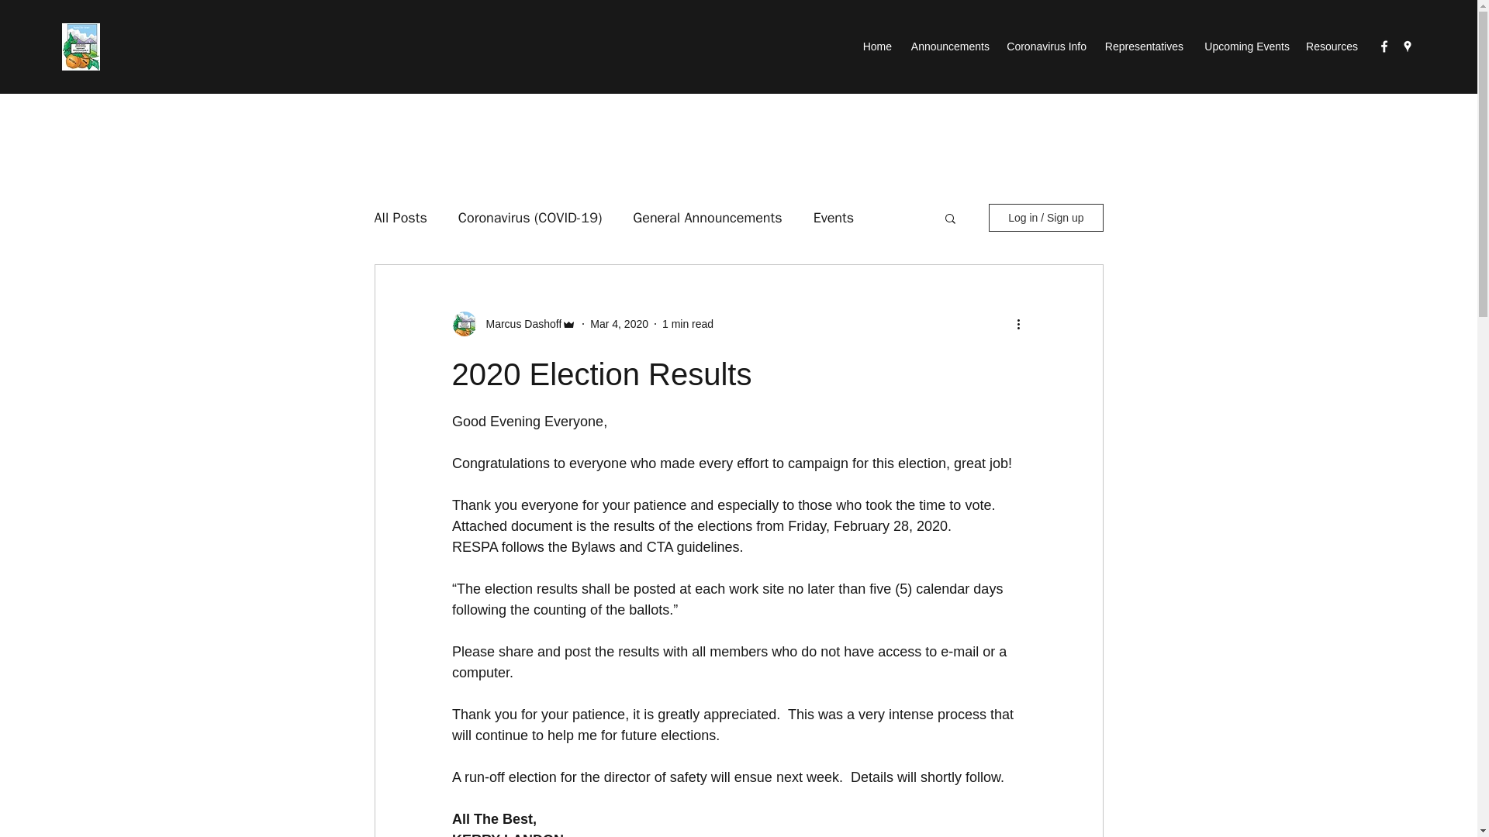 Image resolution: width=1489 pixels, height=837 pixels. What do you see at coordinates (707, 217) in the screenshot?
I see `General Announcements` at bounding box center [707, 217].